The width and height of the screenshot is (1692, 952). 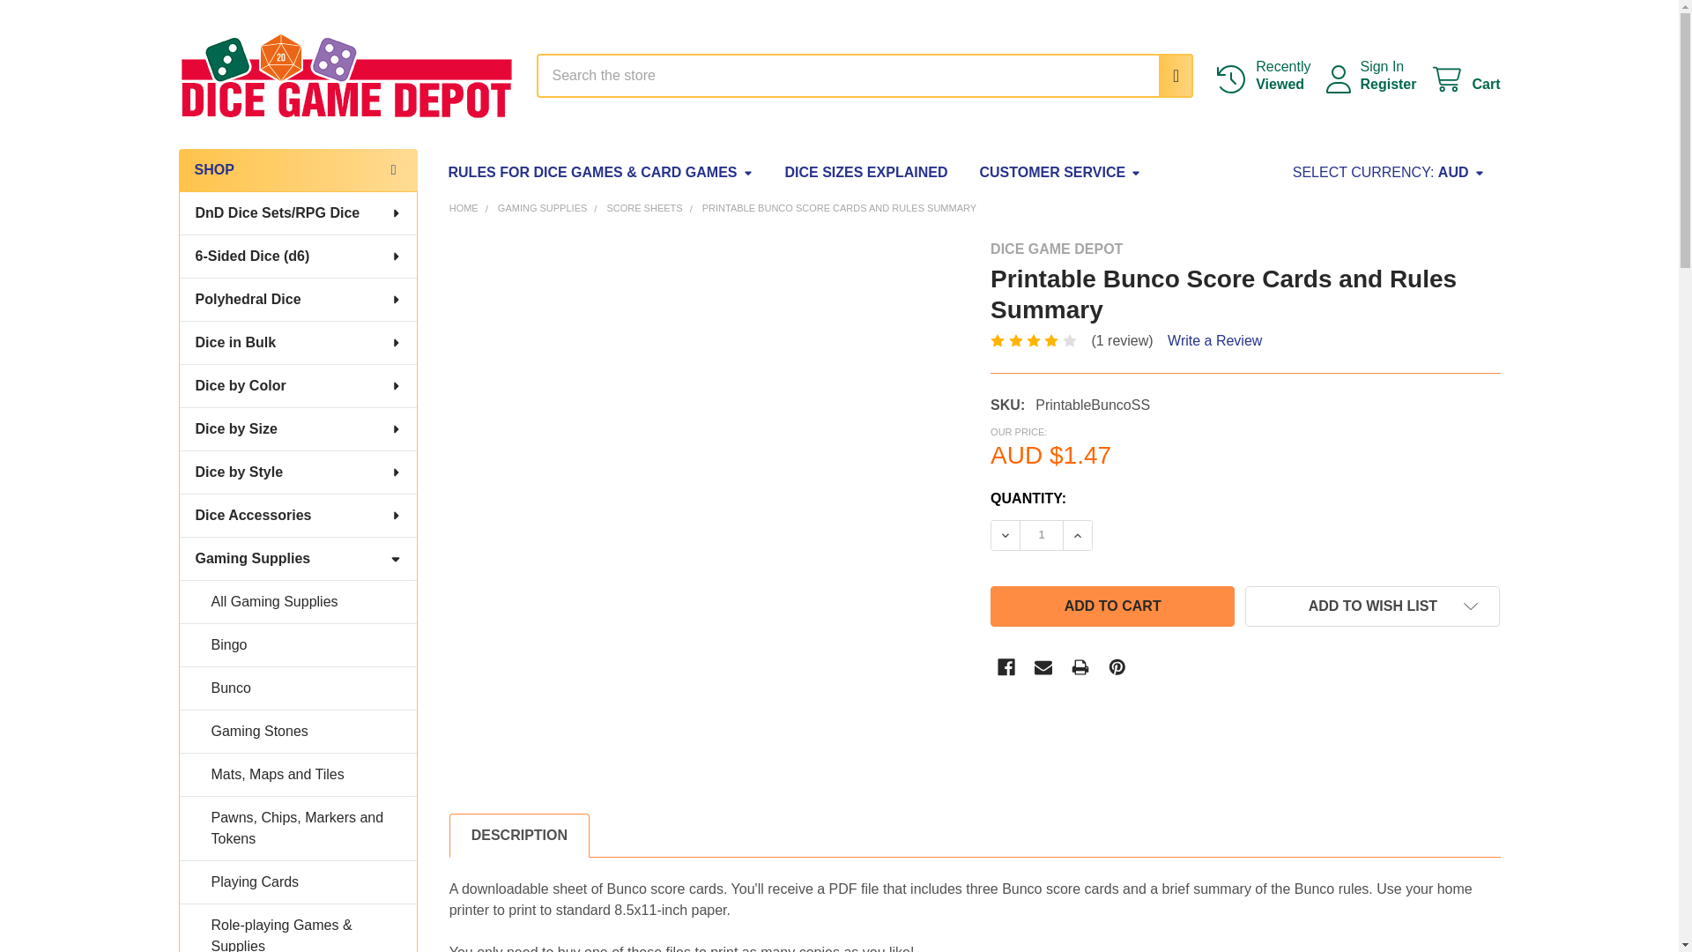 What do you see at coordinates (345, 76) in the screenshot?
I see `Dice Game Depot` at bounding box center [345, 76].